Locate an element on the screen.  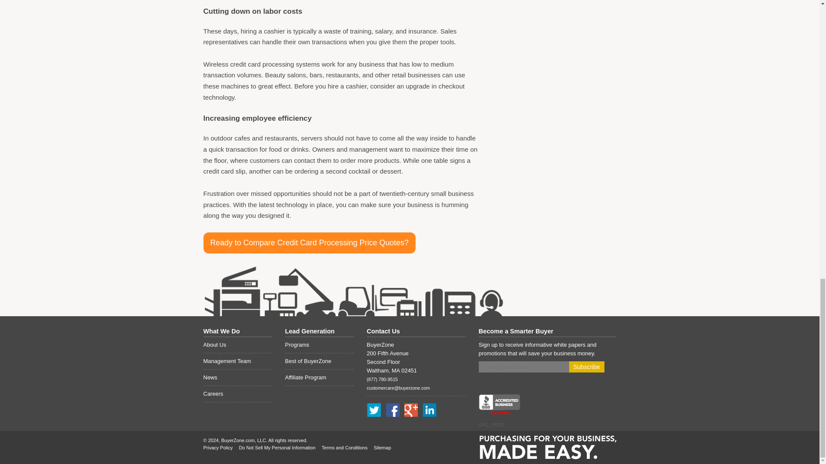
TRUSTe online privacy certification is located at coordinates (549, 403).